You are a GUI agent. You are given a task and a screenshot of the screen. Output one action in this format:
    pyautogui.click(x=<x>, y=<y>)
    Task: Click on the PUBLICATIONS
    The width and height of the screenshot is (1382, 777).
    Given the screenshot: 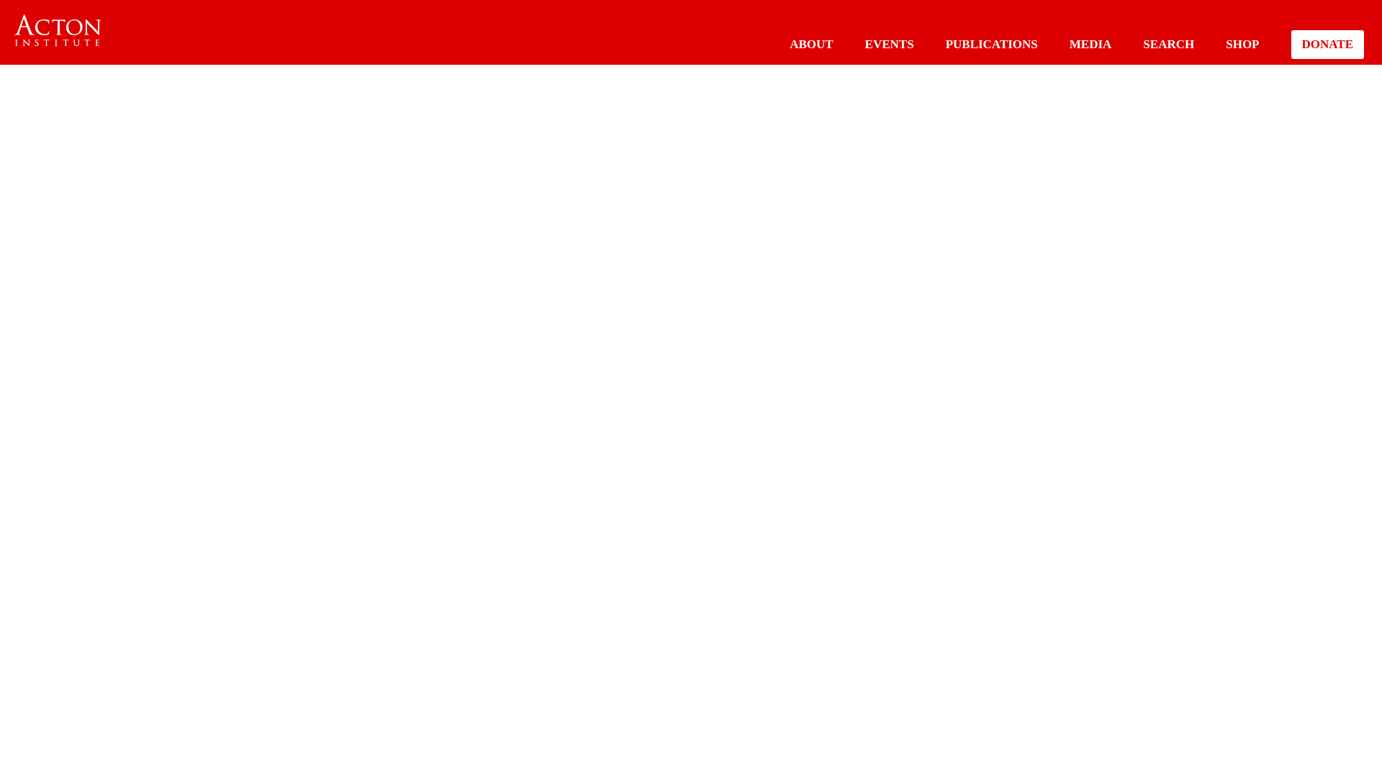 What is the action you would take?
    pyautogui.click(x=991, y=44)
    